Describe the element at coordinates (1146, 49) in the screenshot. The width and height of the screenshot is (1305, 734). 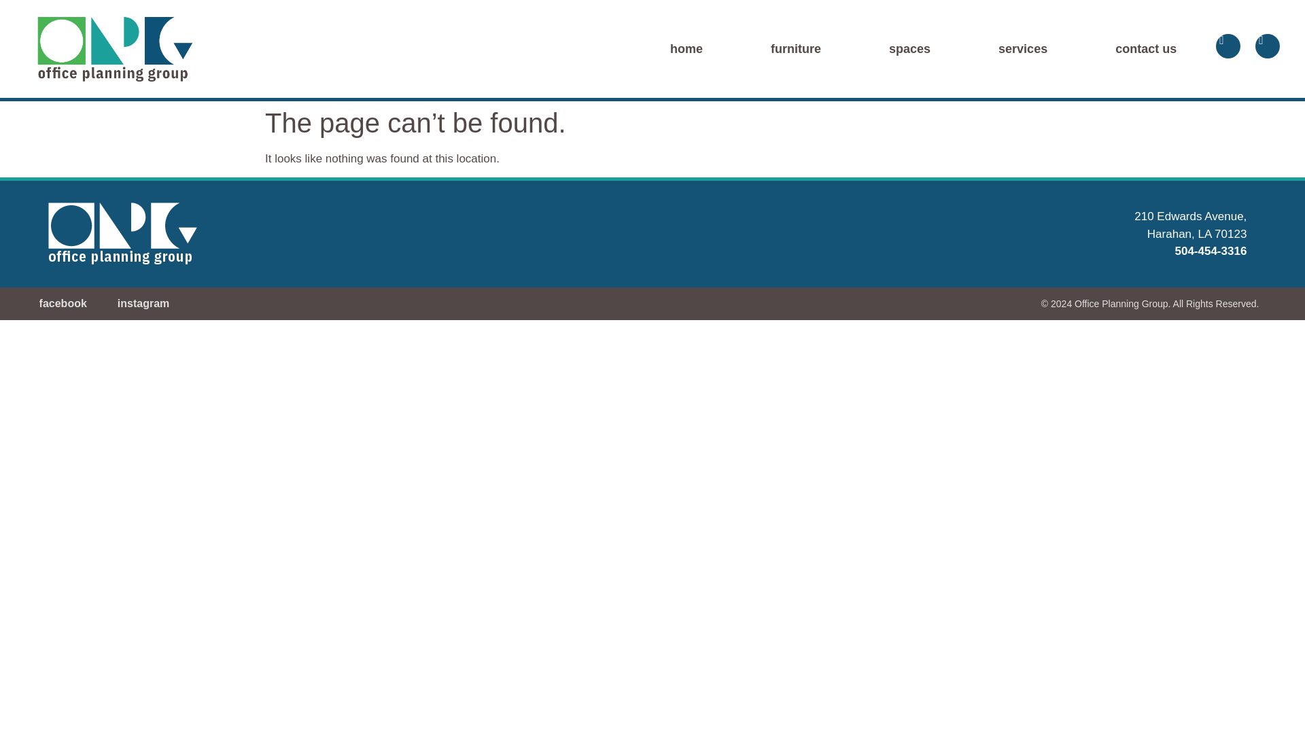
I see `contact us` at that location.